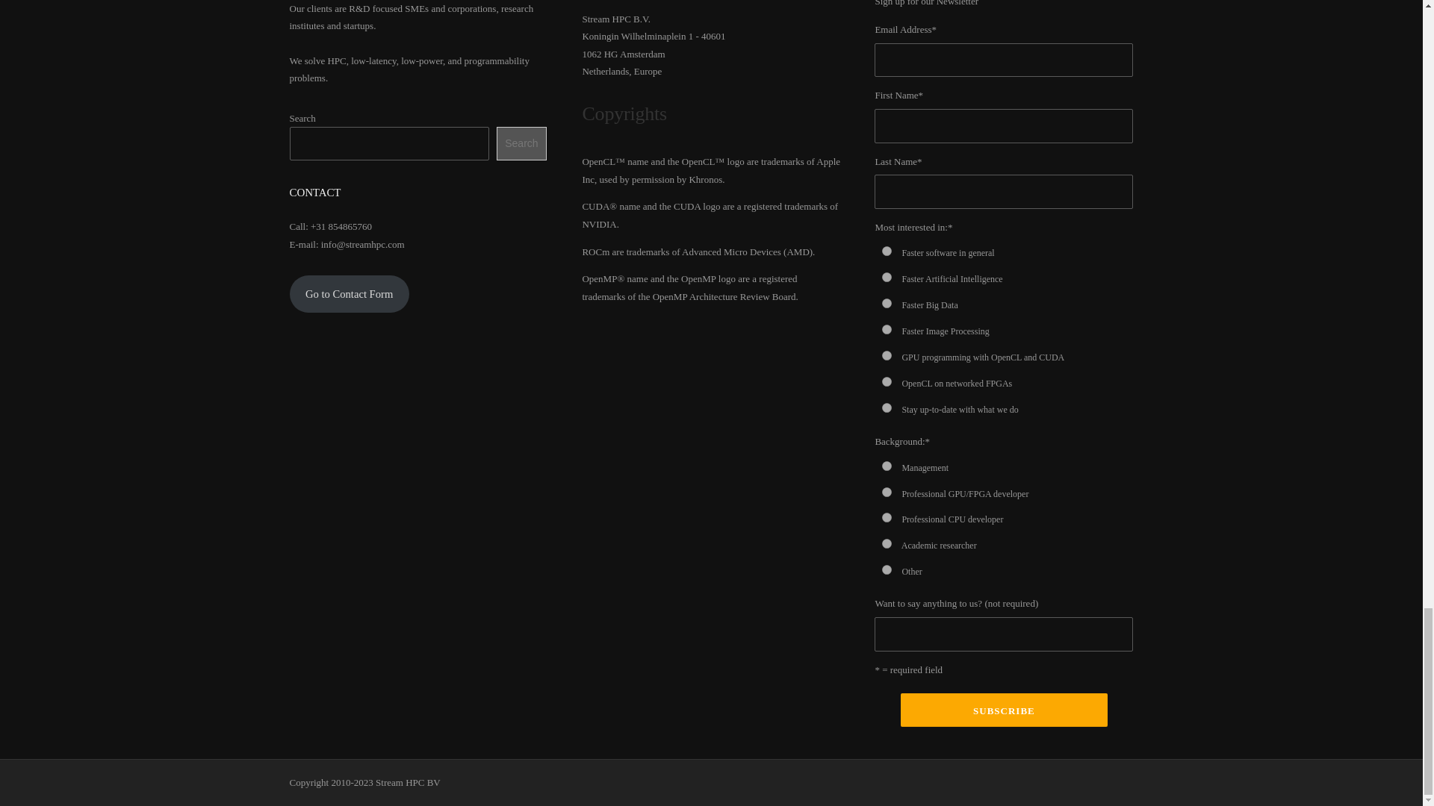 Image resolution: width=1434 pixels, height=806 pixels. Describe the element at coordinates (1004, 710) in the screenshot. I see `Subscribe` at that location.